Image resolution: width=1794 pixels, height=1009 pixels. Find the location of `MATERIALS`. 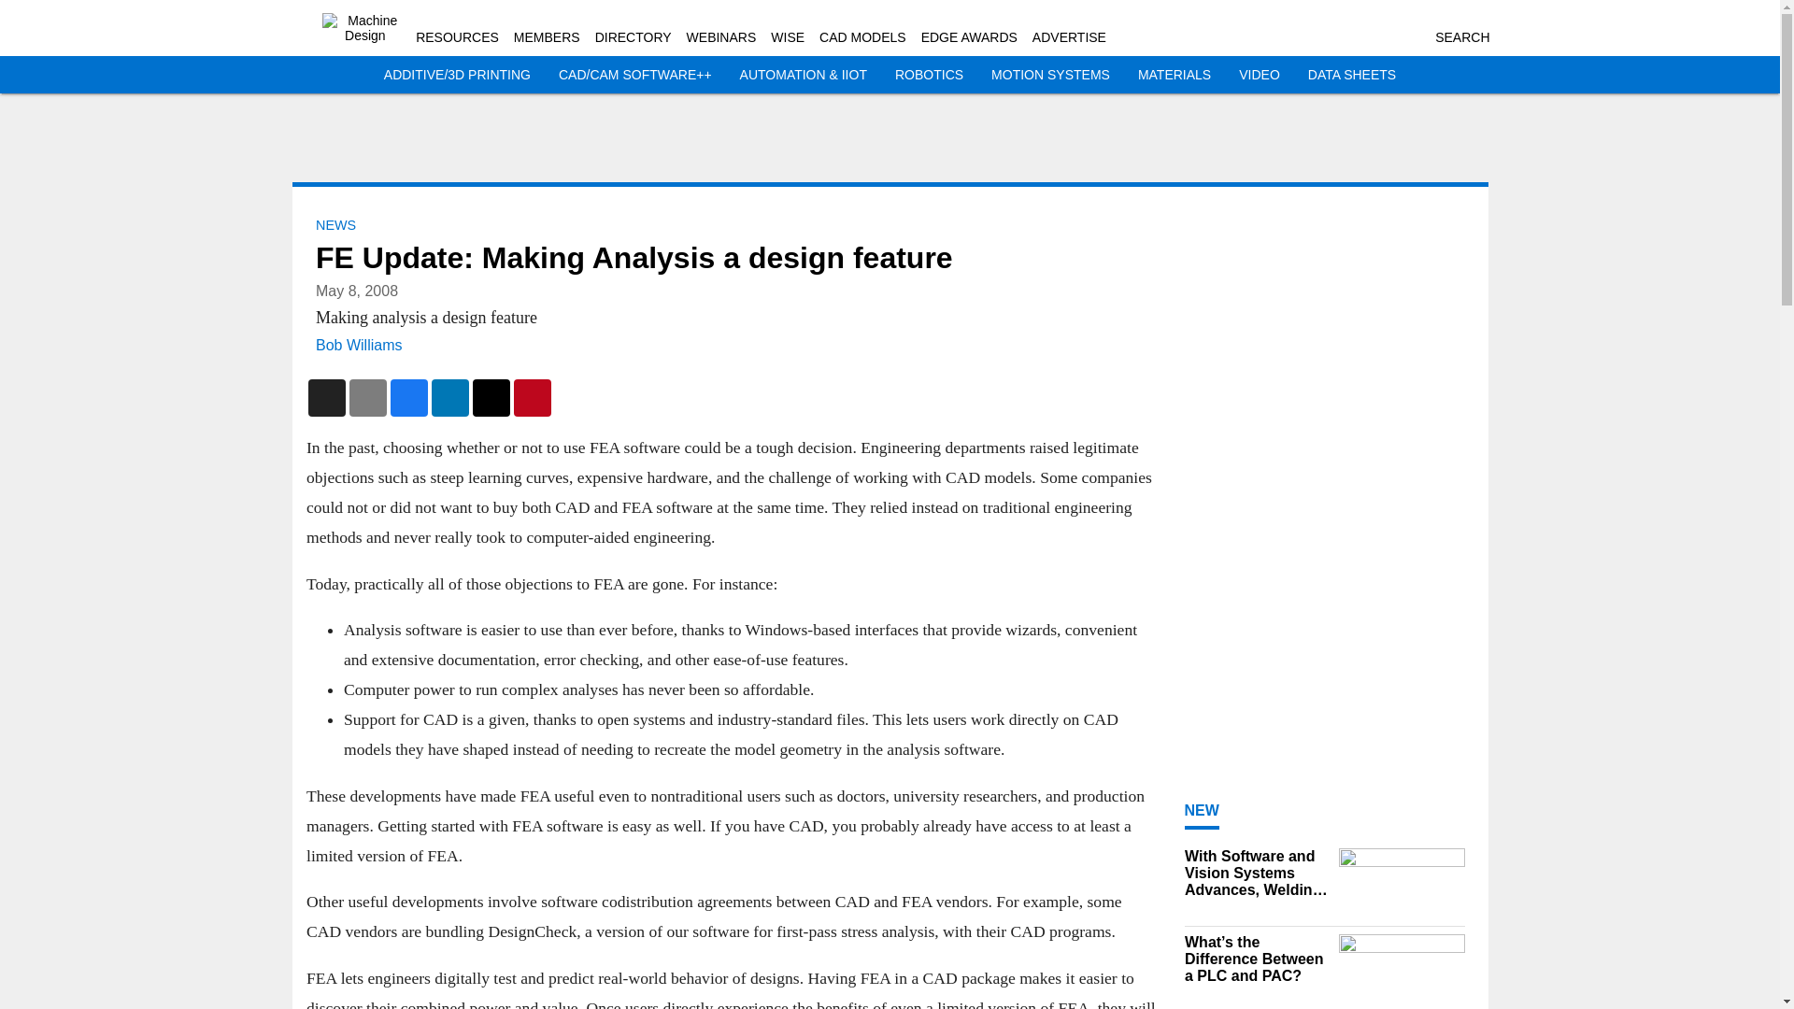

MATERIALS is located at coordinates (1174, 75).